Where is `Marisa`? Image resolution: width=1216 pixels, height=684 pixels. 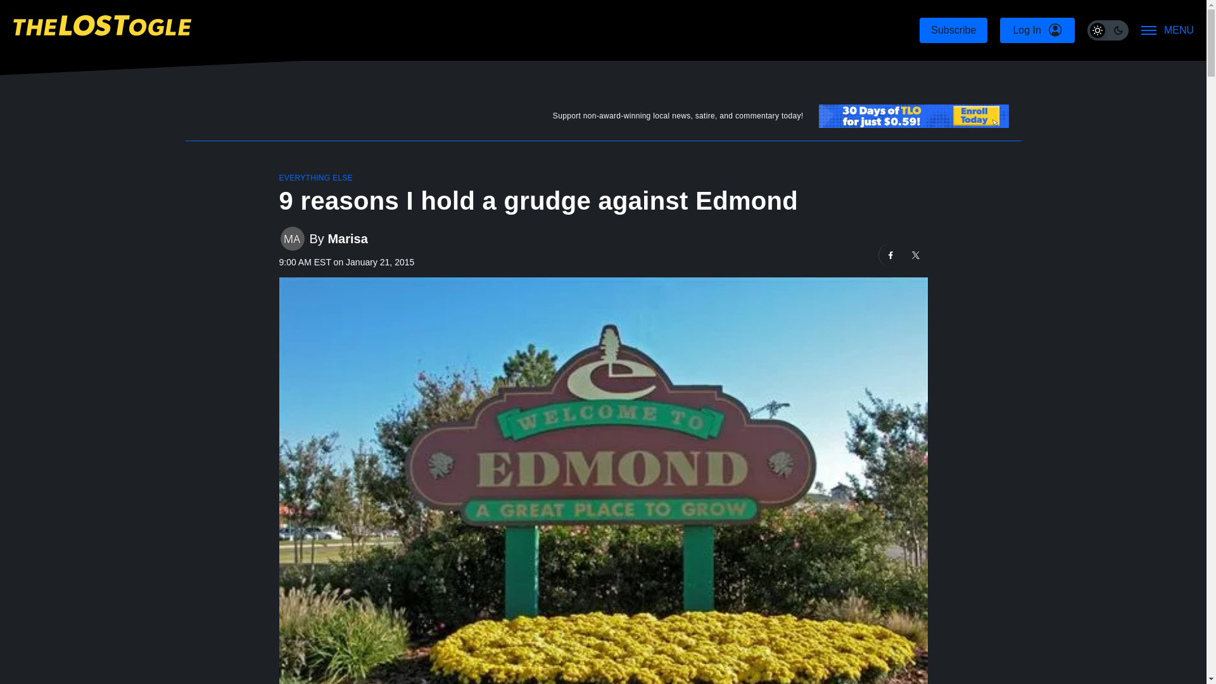 Marisa is located at coordinates (347, 239).